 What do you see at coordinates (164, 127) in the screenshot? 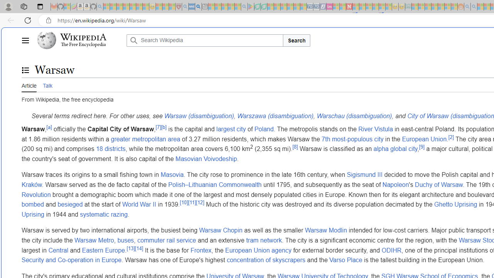
I see `[b]` at bounding box center [164, 127].